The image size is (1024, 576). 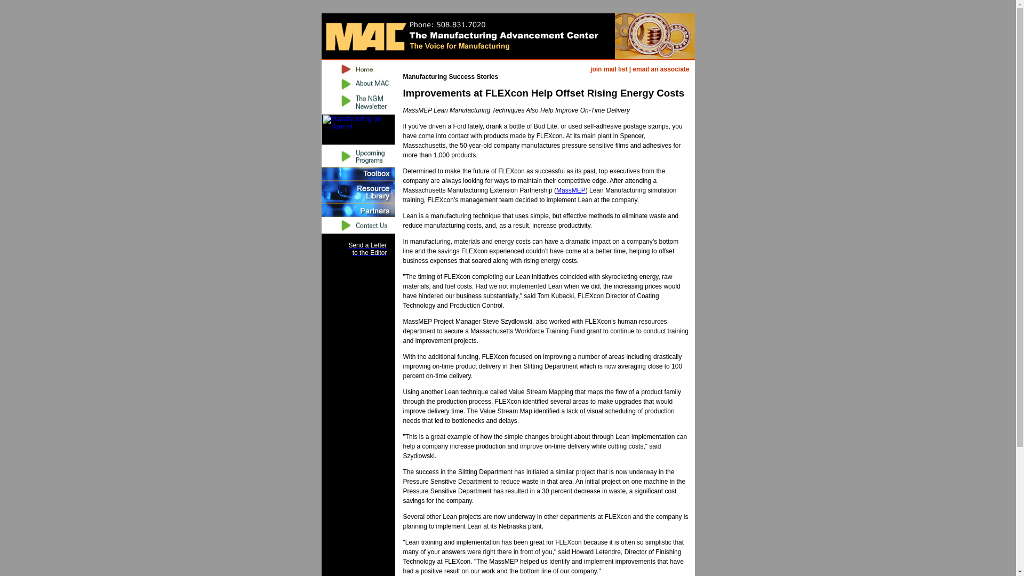 What do you see at coordinates (571, 190) in the screenshot?
I see `MassMEP` at bounding box center [571, 190].